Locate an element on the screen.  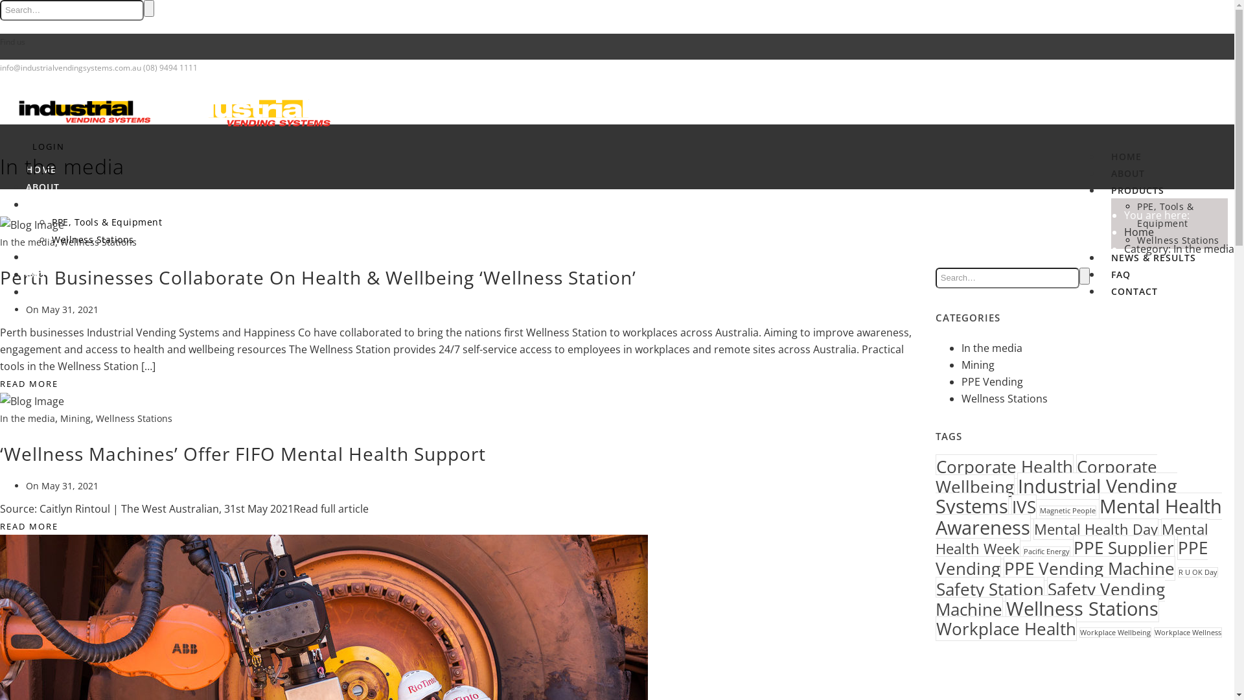
Wellness Stations is located at coordinates (98, 242).